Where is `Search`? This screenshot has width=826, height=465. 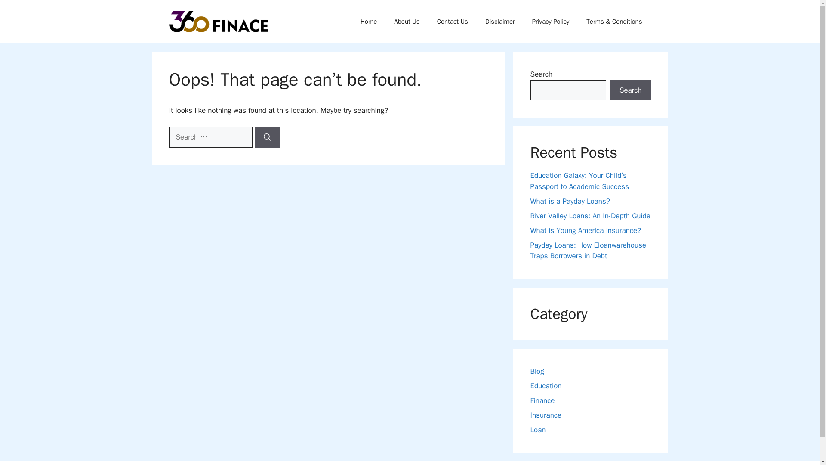 Search is located at coordinates (630, 90).